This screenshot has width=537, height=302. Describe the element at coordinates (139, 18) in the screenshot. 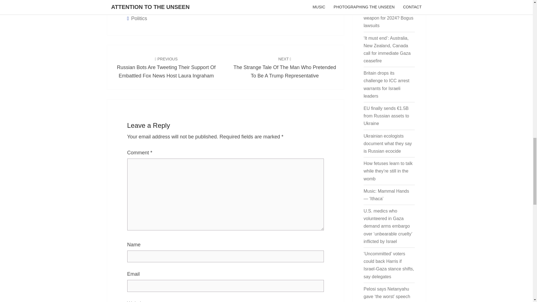

I see `Politics` at that location.